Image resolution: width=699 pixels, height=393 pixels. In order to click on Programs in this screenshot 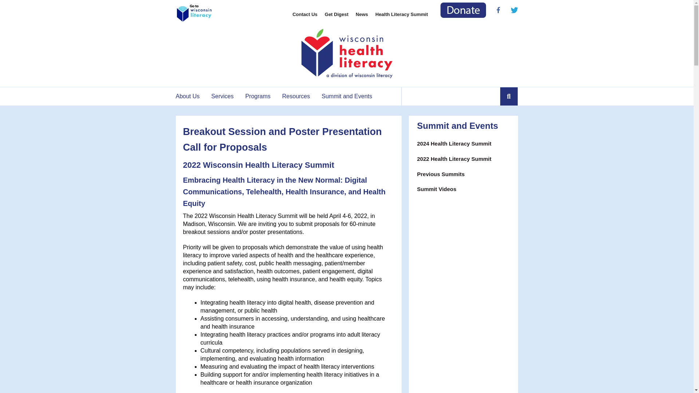, I will do `click(258, 96)`.